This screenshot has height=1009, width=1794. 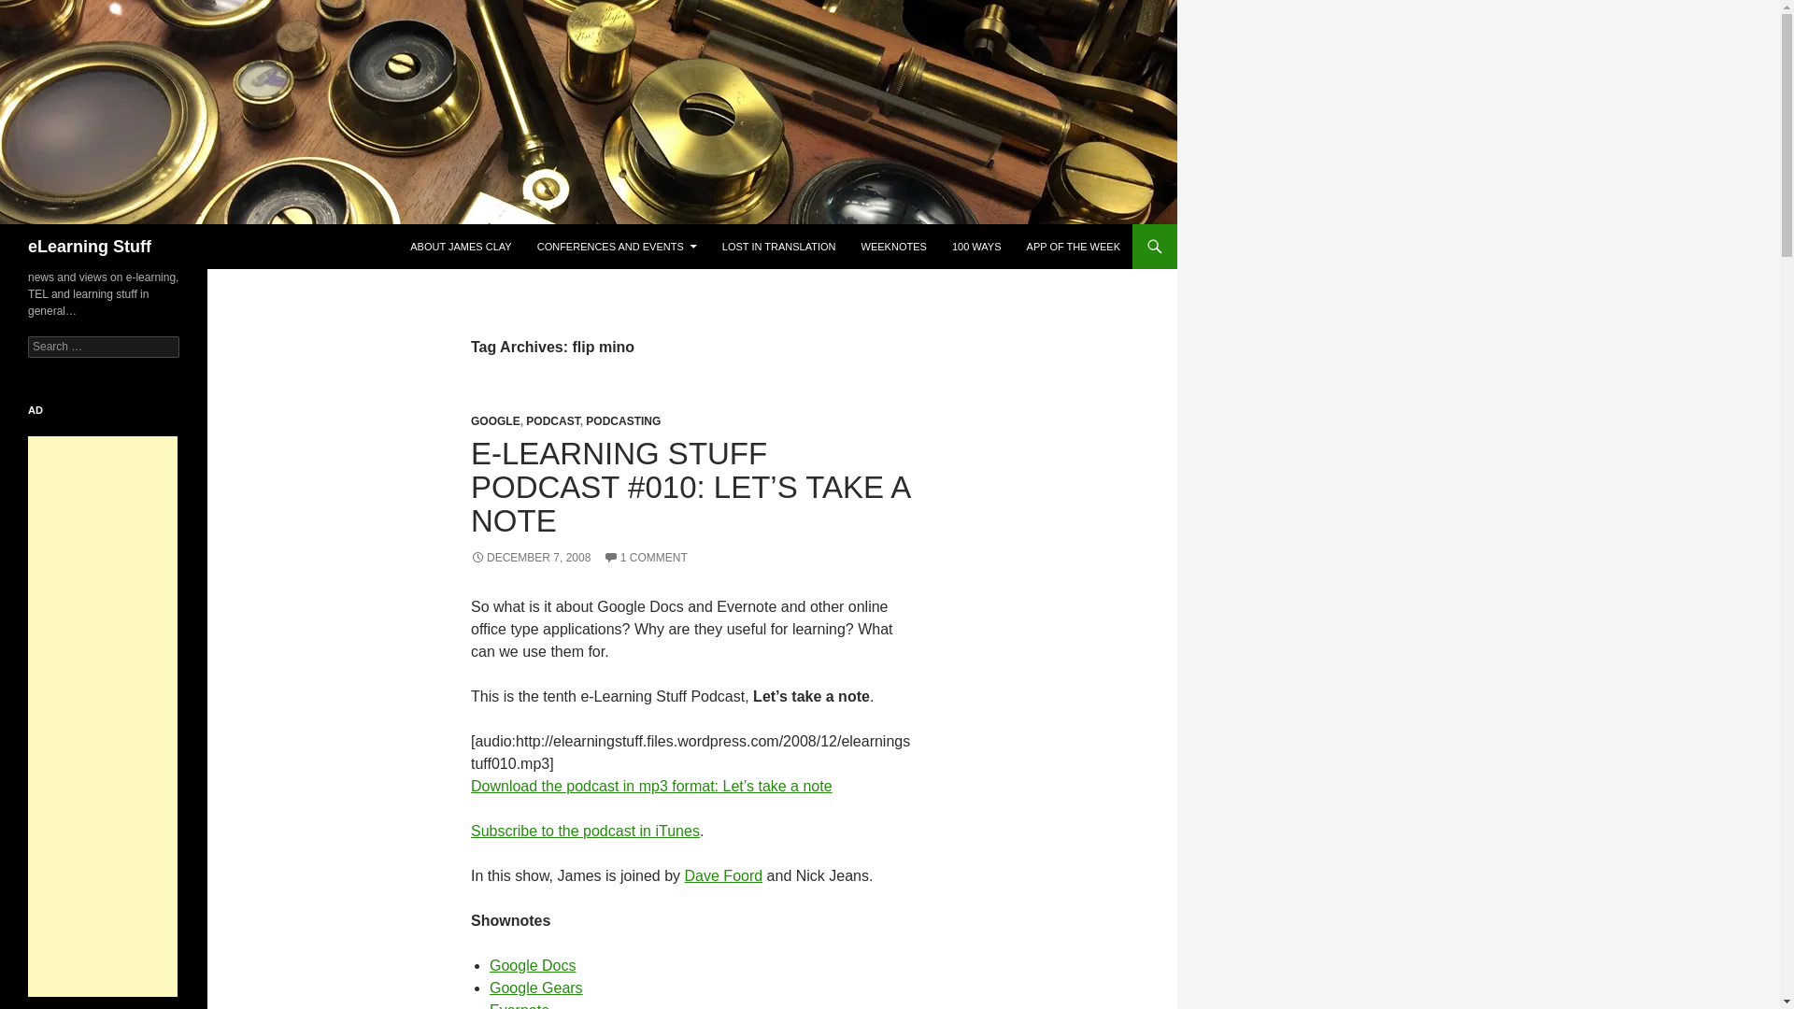 What do you see at coordinates (976, 247) in the screenshot?
I see `100 WAYS` at bounding box center [976, 247].